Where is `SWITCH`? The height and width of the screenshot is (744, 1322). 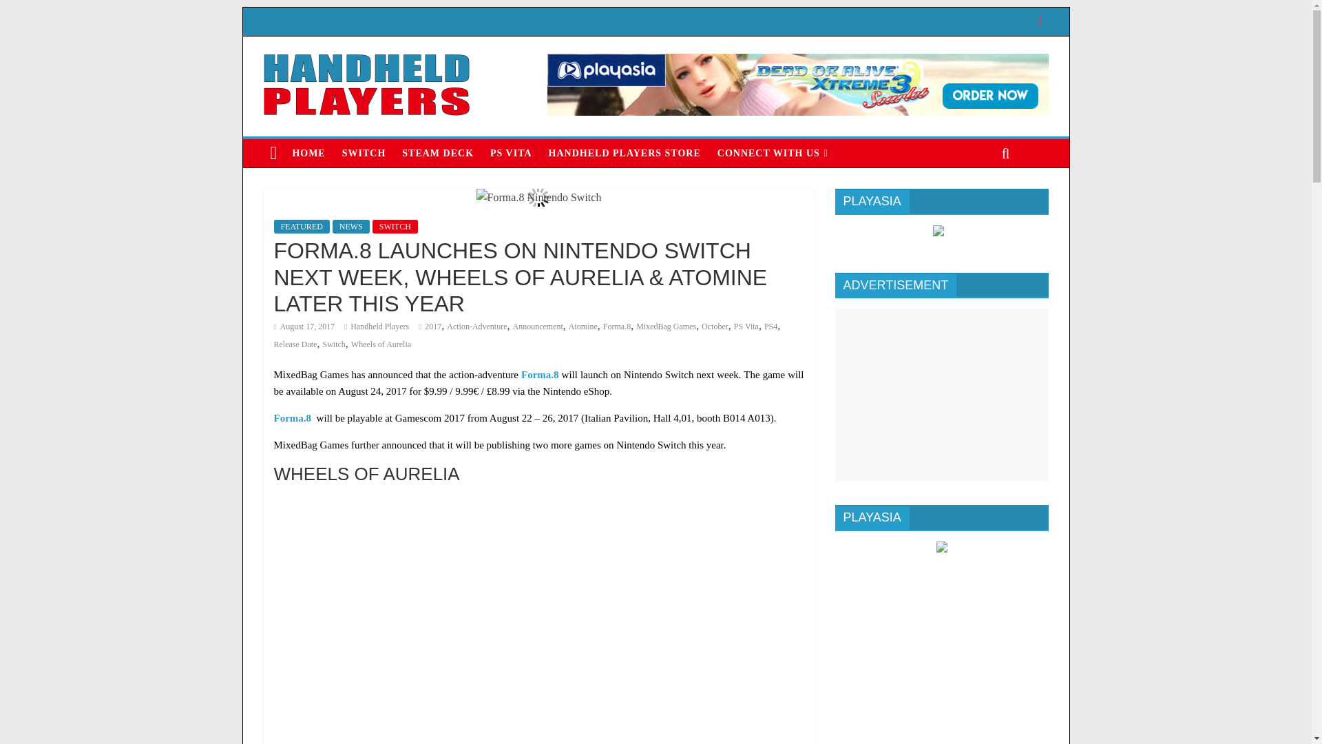
SWITCH is located at coordinates (364, 153).